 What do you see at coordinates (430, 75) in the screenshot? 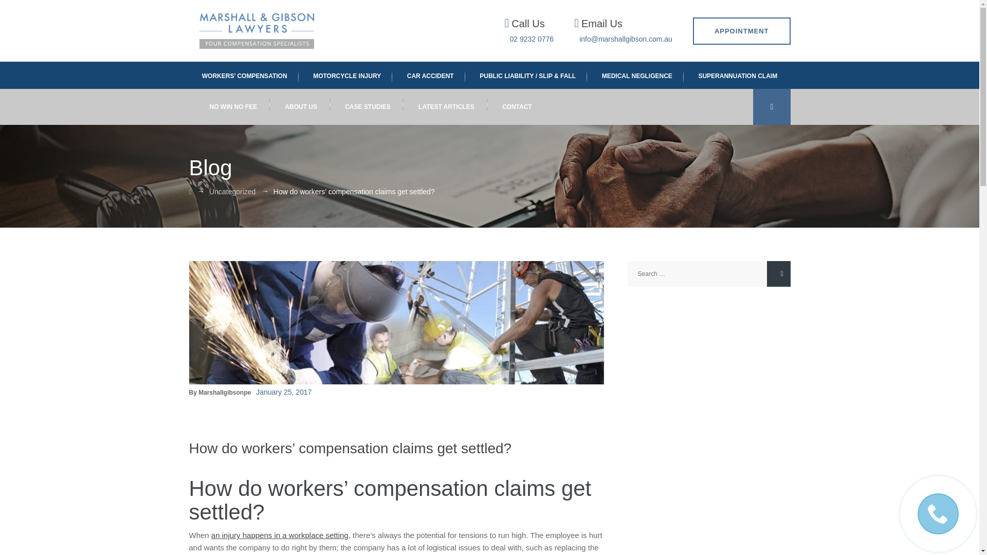
I see `MOTOR VEHICLE ACCIDENT COMPENSATION LAWYERS SYDNEY` at bounding box center [430, 75].